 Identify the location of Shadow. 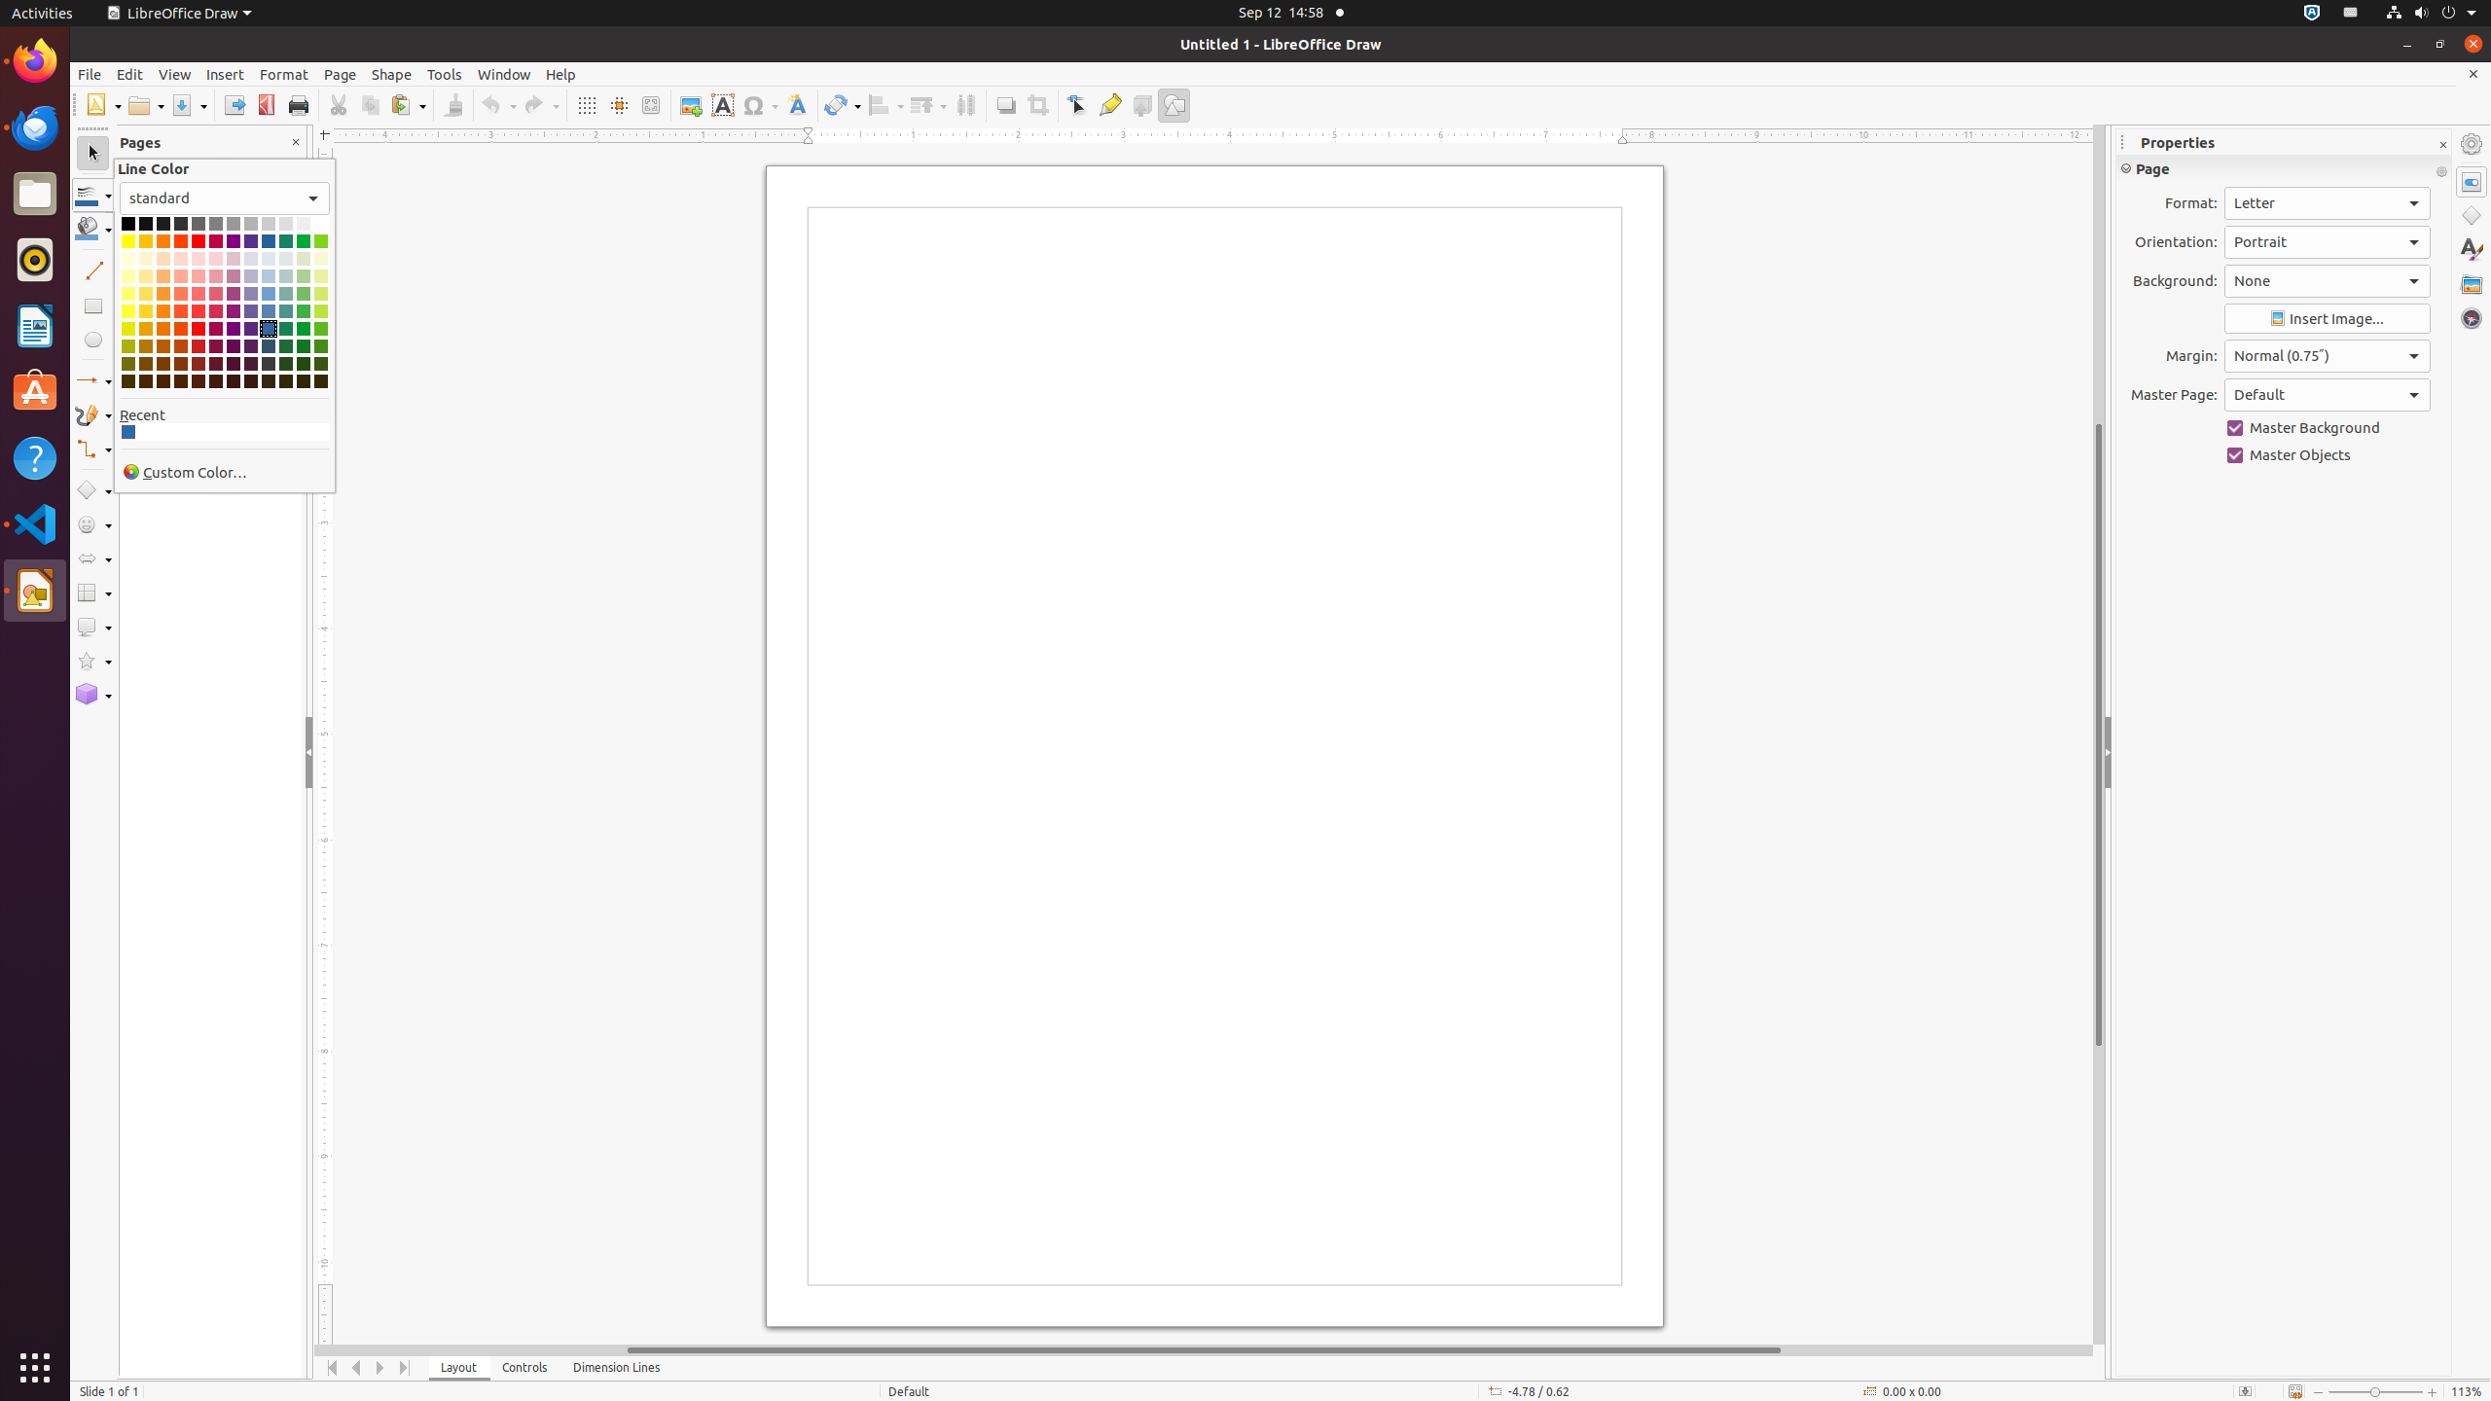
(1006, 105).